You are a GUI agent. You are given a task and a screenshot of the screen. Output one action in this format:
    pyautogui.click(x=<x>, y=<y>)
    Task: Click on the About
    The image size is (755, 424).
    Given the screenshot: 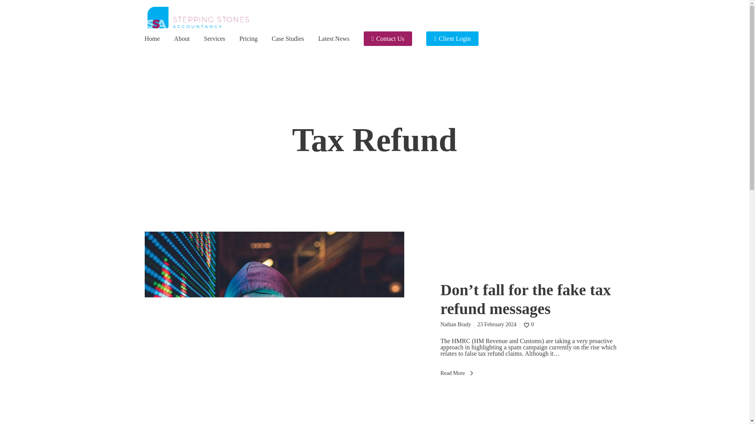 What is the action you would take?
    pyautogui.click(x=182, y=38)
    